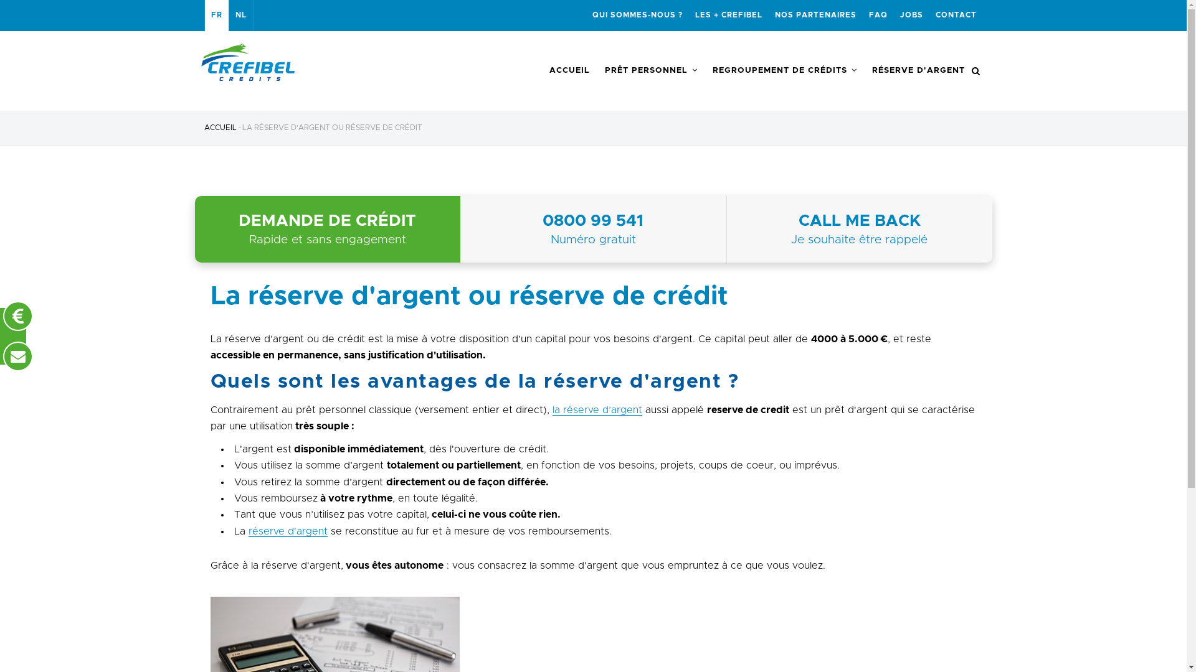 This screenshot has height=672, width=1196. Describe the element at coordinates (956, 16) in the screenshot. I see `CONTACT` at that location.